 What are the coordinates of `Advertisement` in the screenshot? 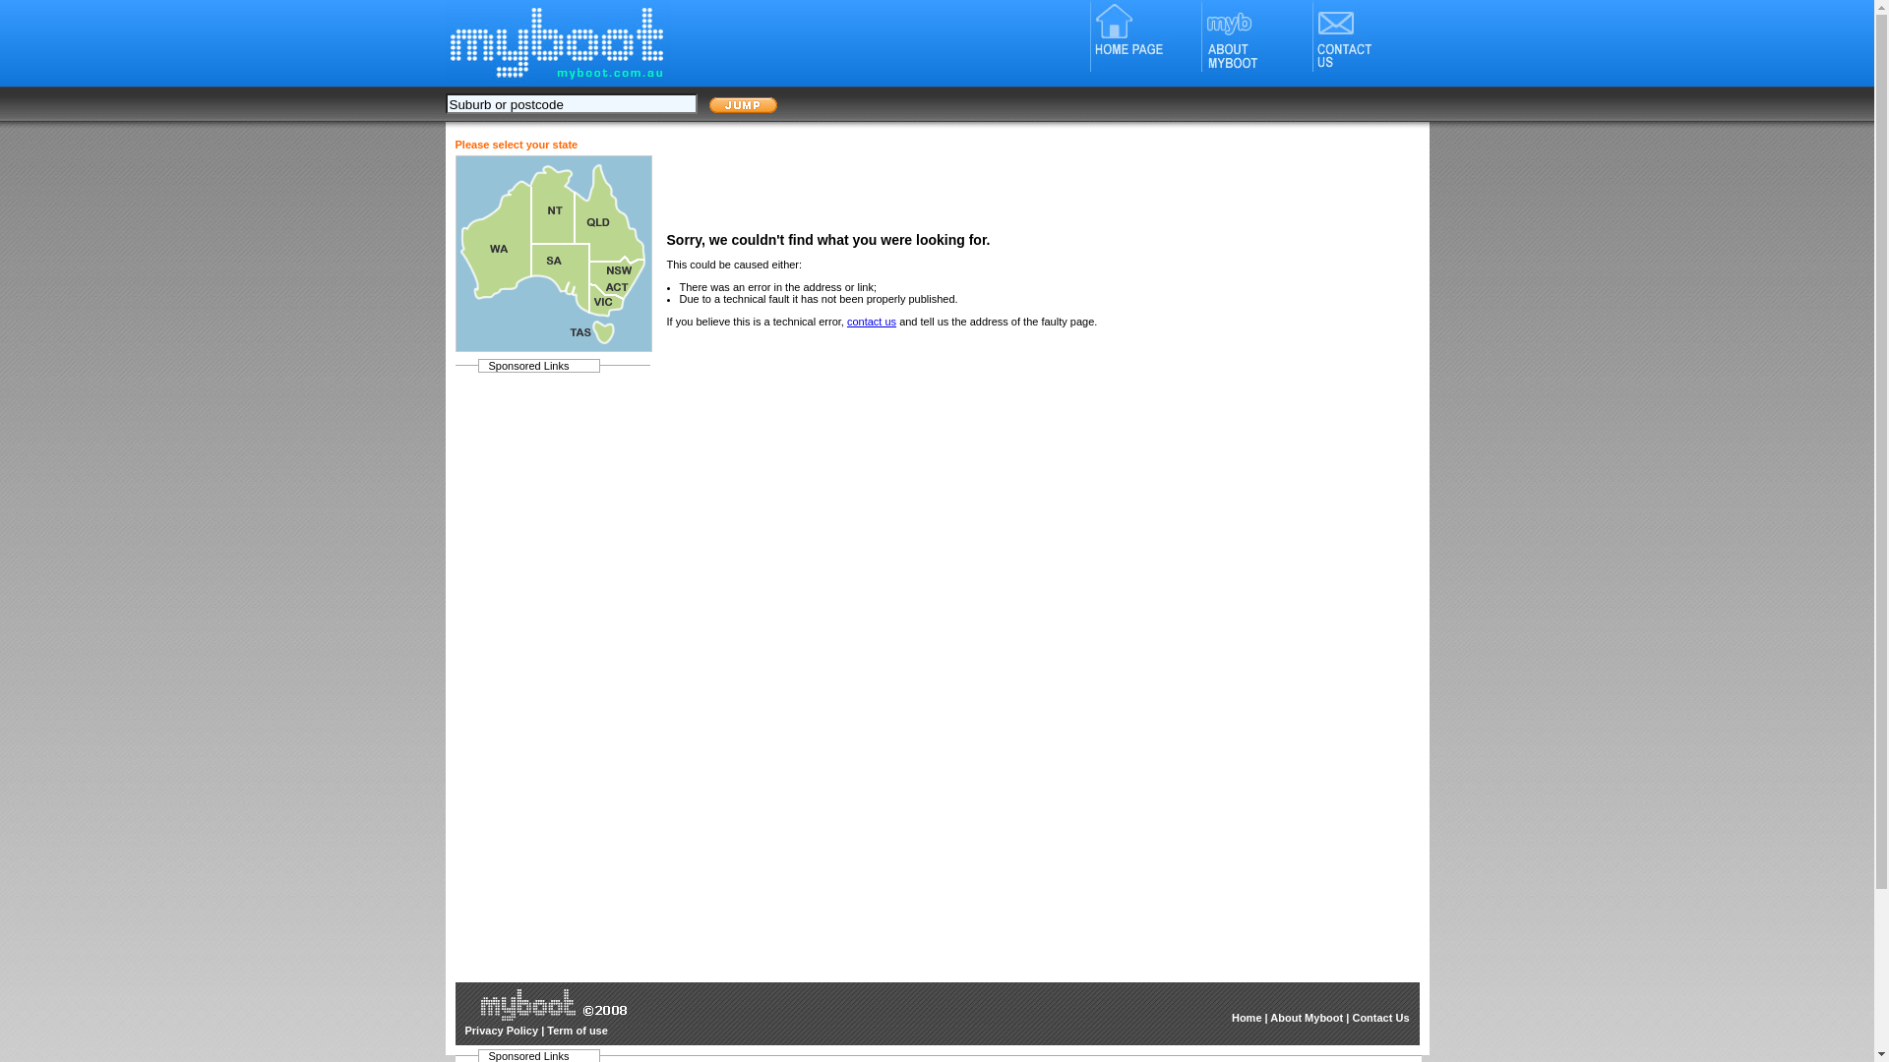 It's located at (545, 678).